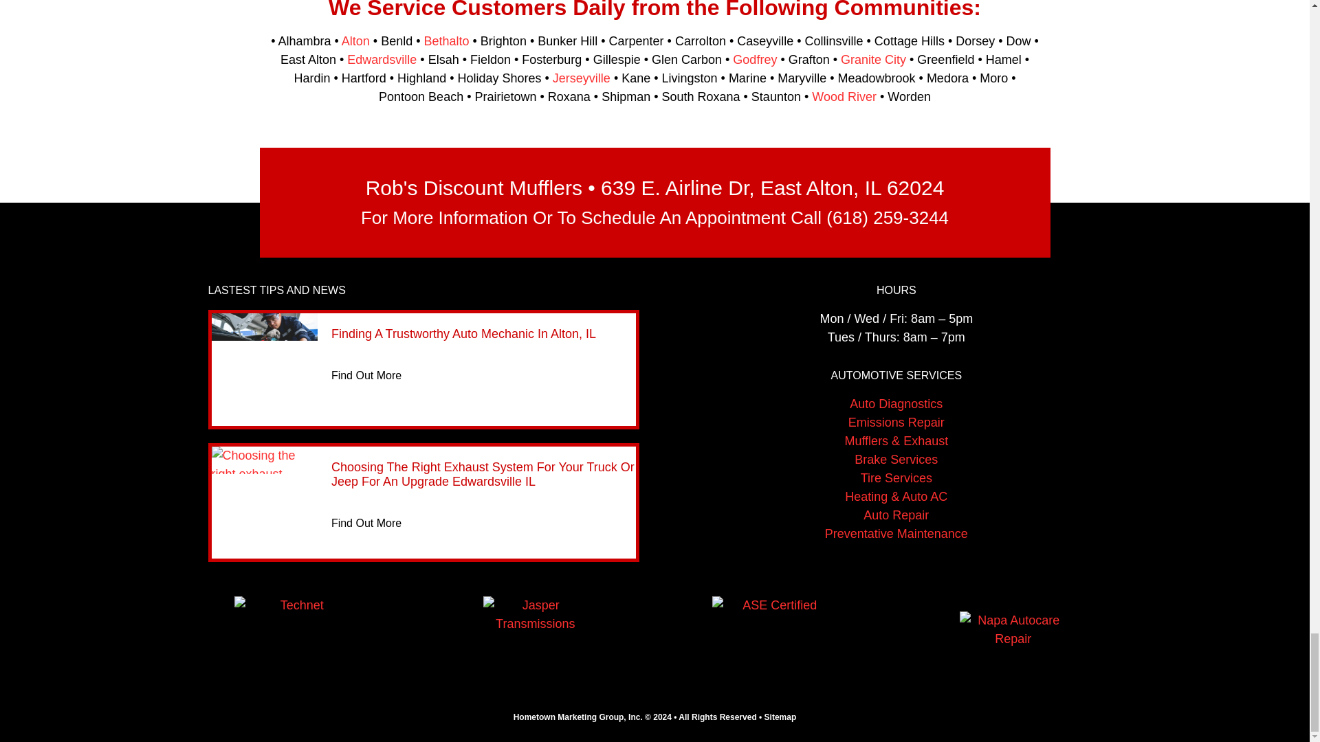 Image resolution: width=1320 pixels, height=742 pixels. What do you see at coordinates (873, 59) in the screenshot?
I see `Granite City` at bounding box center [873, 59].